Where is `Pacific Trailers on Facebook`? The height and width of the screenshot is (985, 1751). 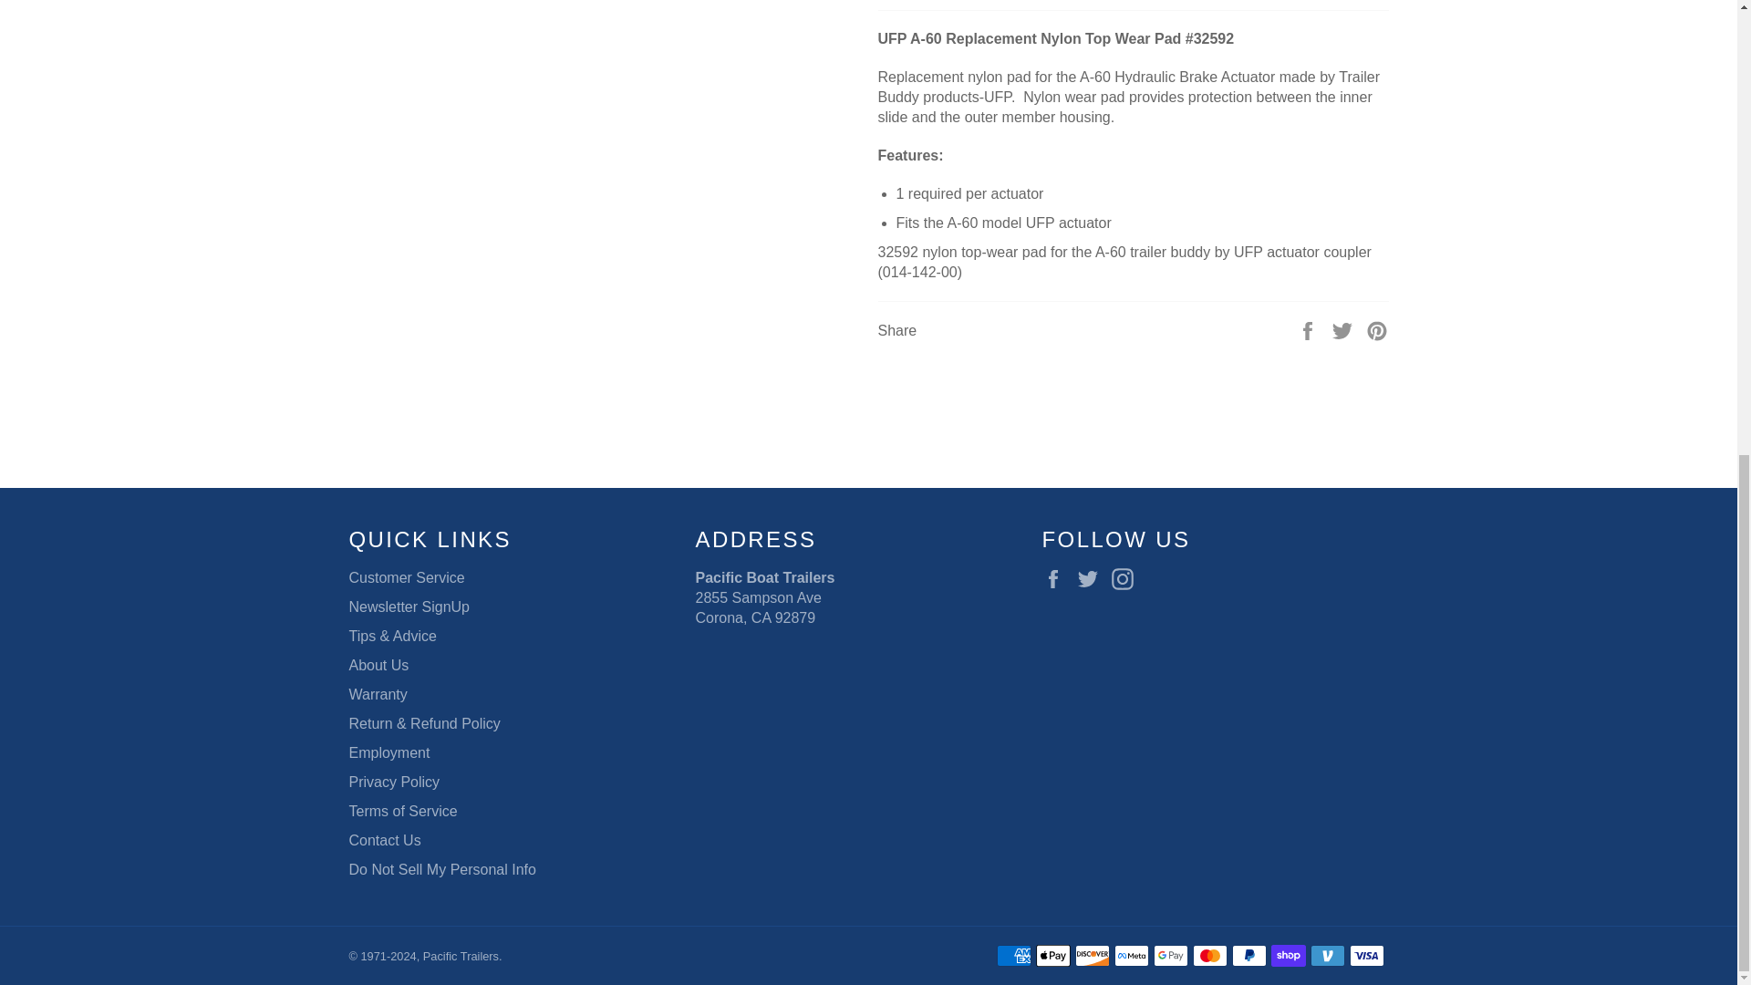
Pacific Trailers on Facebook is located at coordinates (1056, 578).